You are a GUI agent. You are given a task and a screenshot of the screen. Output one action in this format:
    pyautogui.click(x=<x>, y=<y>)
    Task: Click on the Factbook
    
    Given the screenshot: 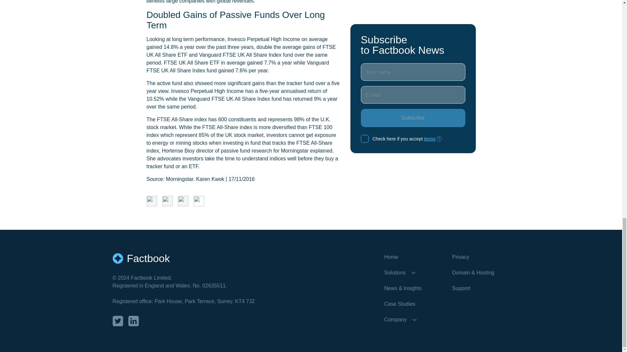 What is the action you would take?
    pyautogui.click(x=248, y=258)
    